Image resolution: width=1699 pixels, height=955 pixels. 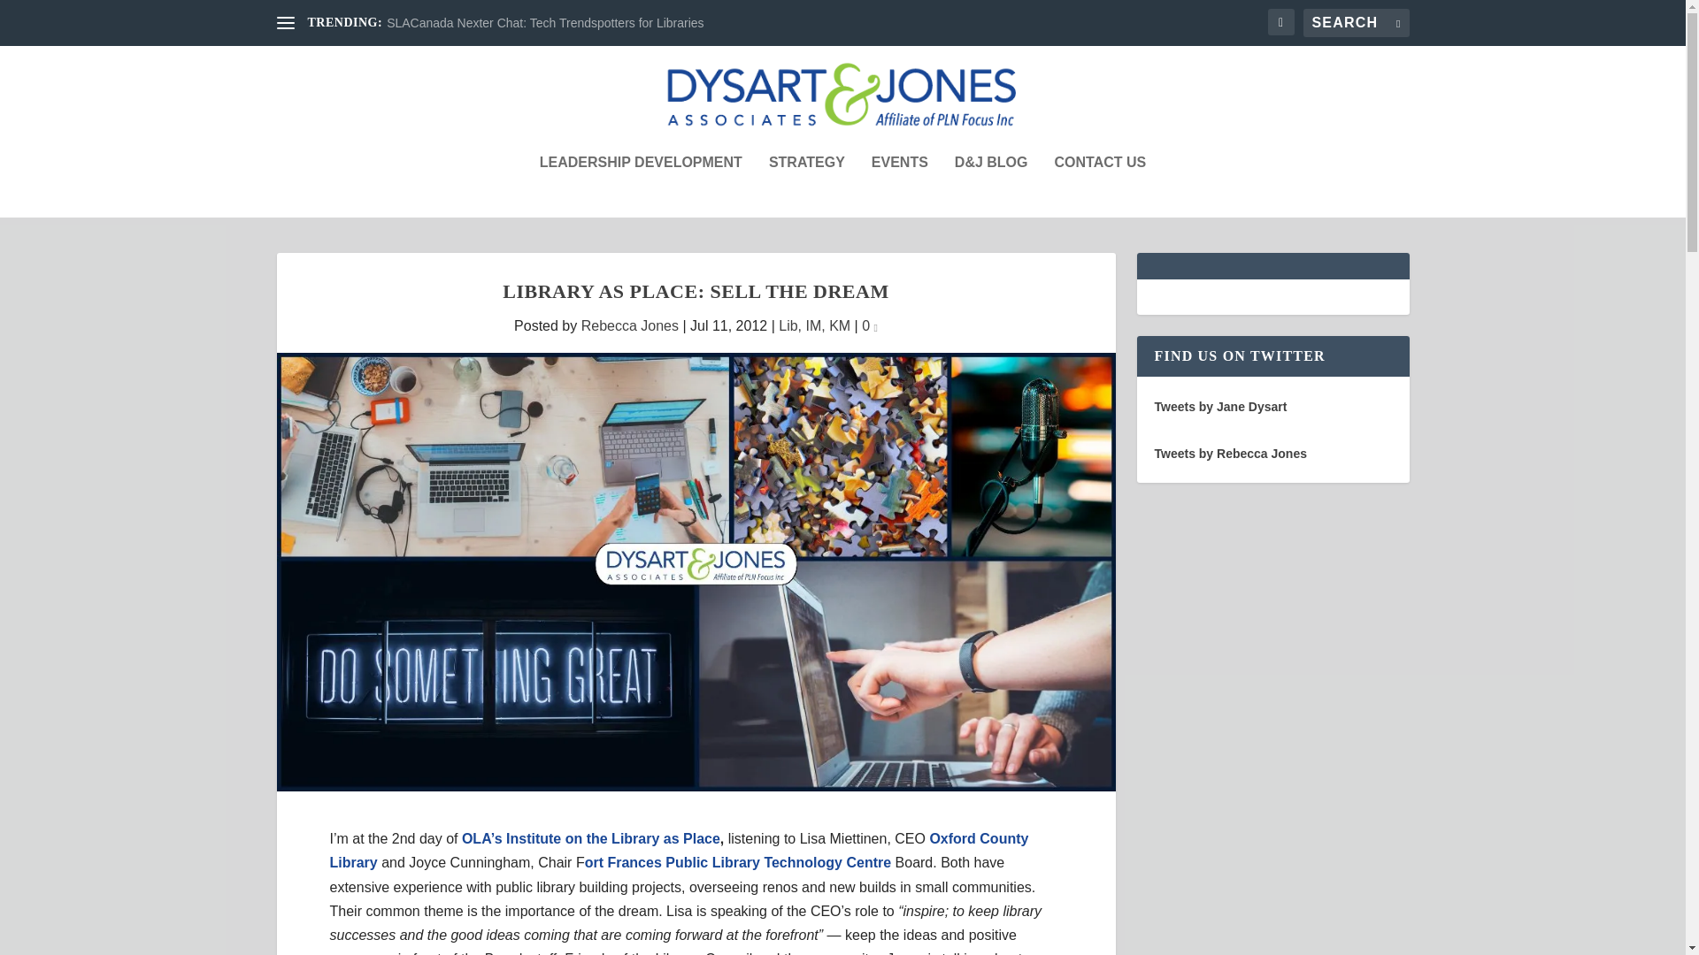 I want to click on LEADERSHIP DEVELOPMENT, so click(x=641, y=187).